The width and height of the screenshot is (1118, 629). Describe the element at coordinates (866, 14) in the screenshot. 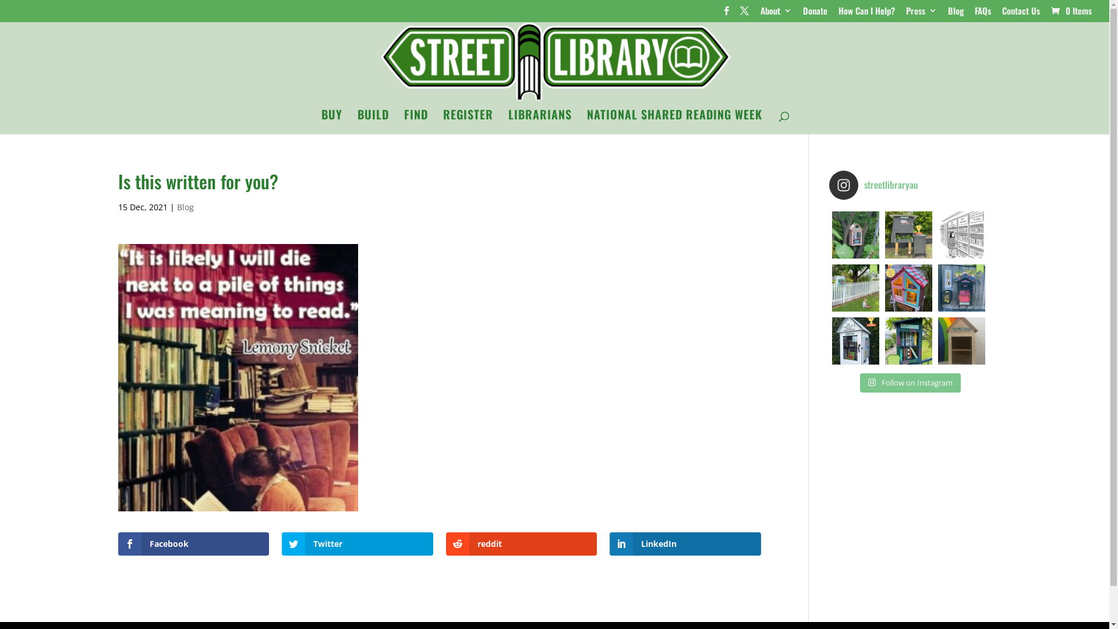

I see `How Can I Help?` at that location.